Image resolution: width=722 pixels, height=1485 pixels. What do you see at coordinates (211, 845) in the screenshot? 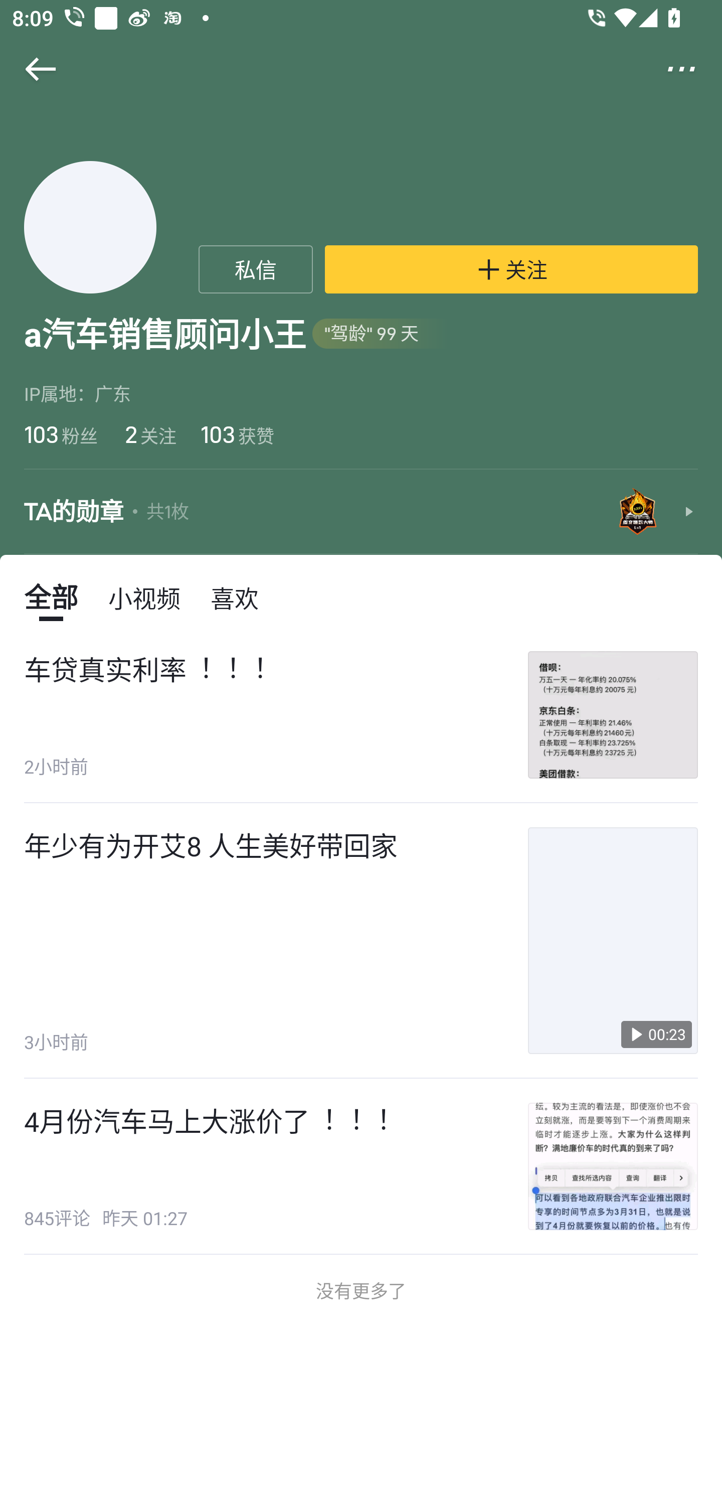
I see `年少有为开艾8 人生美好带回家` at bounding box center [211, 845].